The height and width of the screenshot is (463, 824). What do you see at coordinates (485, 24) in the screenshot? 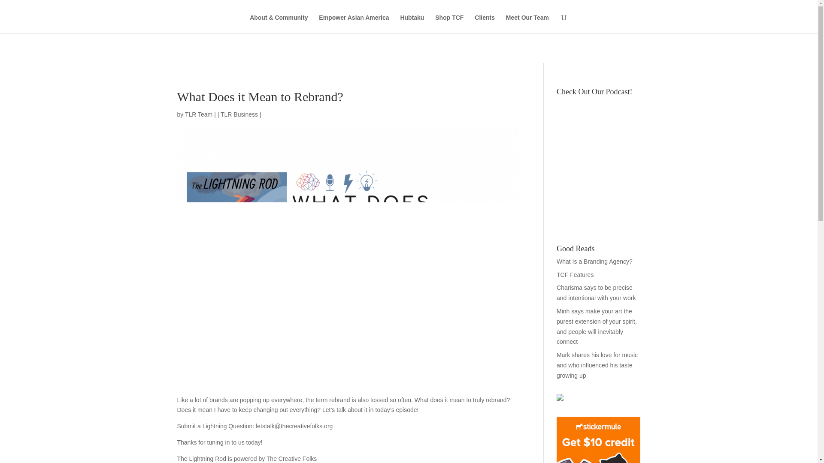
I see `Clients` at bounding box center [485, 24].